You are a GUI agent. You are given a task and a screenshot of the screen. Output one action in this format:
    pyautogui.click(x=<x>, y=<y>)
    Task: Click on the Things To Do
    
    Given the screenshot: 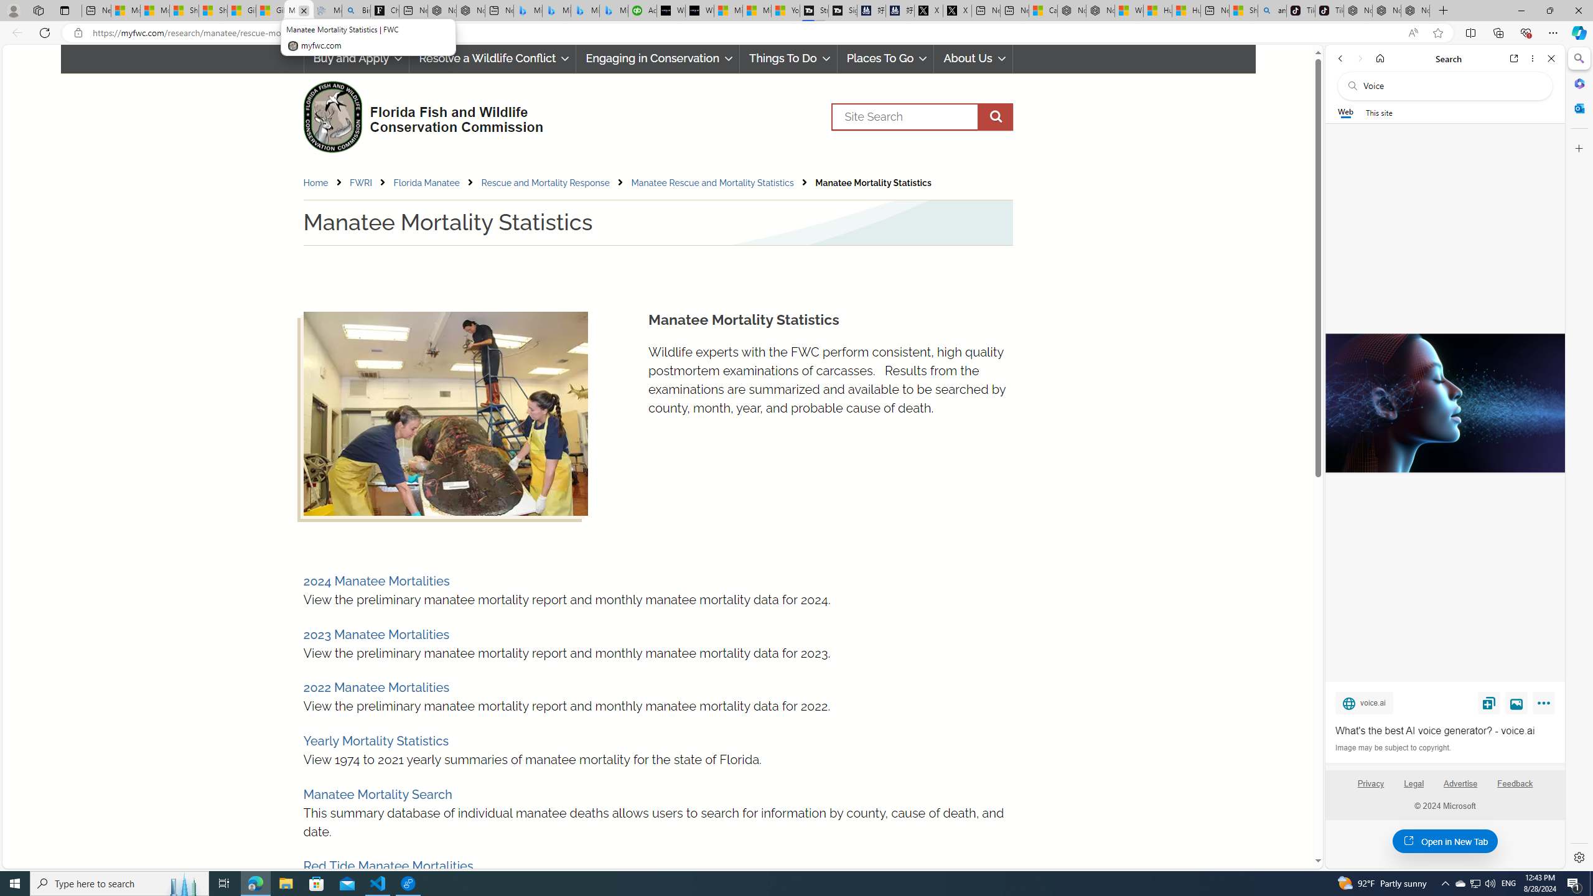 What is the action you would take?
    pyautogui.click(x=788, y=58)
    